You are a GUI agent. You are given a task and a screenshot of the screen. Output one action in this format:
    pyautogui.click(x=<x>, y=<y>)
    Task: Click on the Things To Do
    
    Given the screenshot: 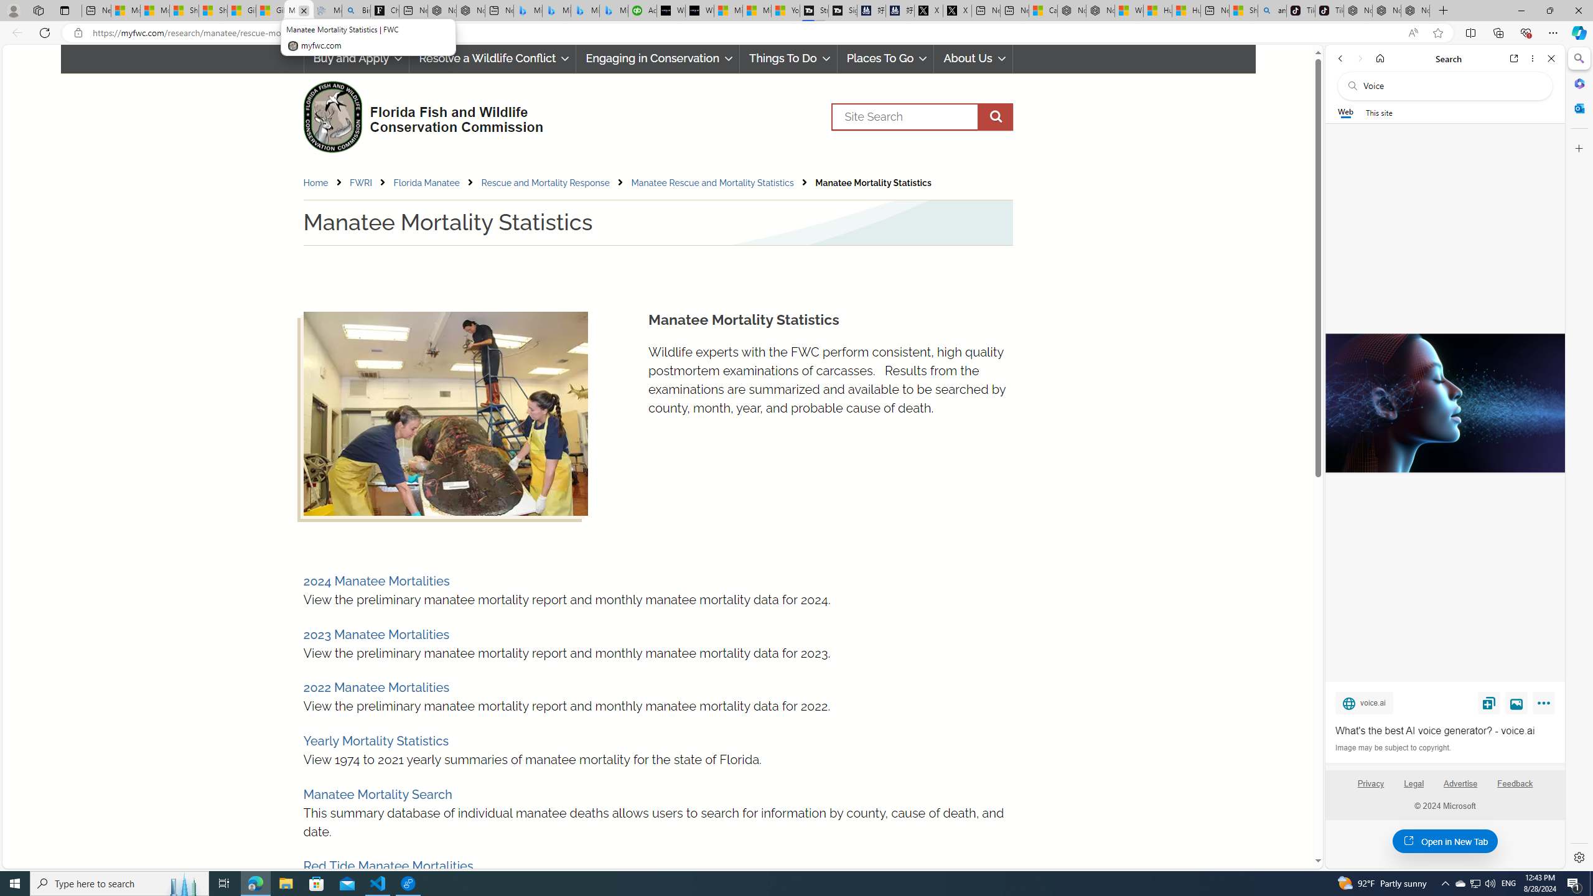 What is the action you would take?
    pyautogui.click(x=788, y=58)
    